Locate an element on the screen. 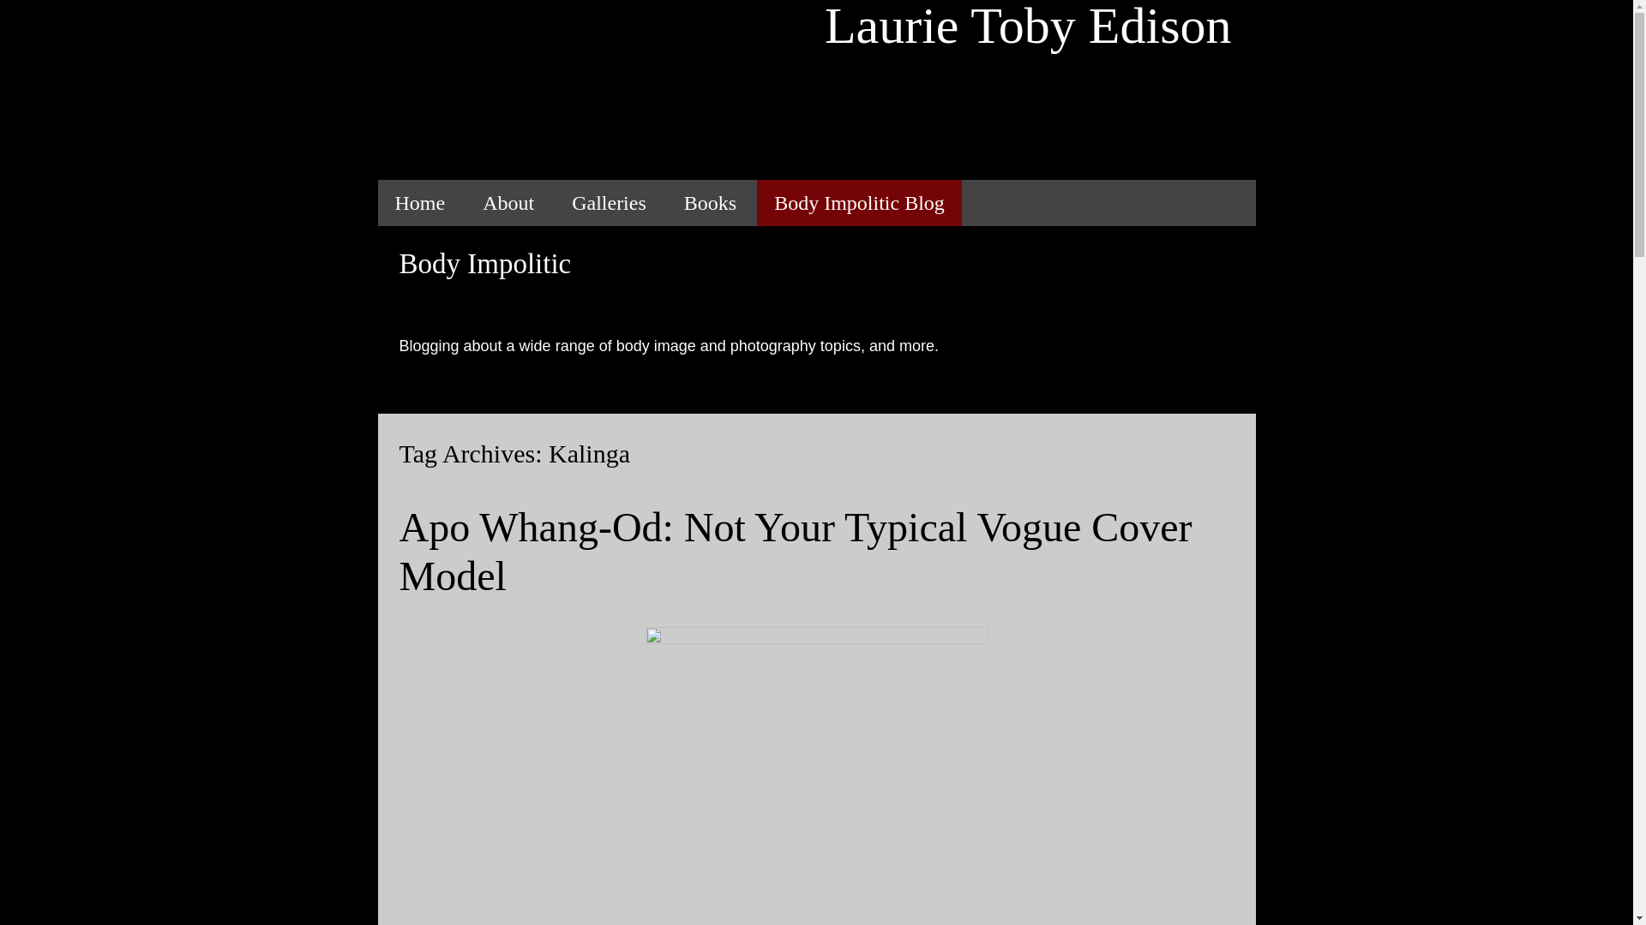 Image resolution: width=1646 pixels, height=925 pixels. Body Impolitic Blog is located at coordinates (859, 202).